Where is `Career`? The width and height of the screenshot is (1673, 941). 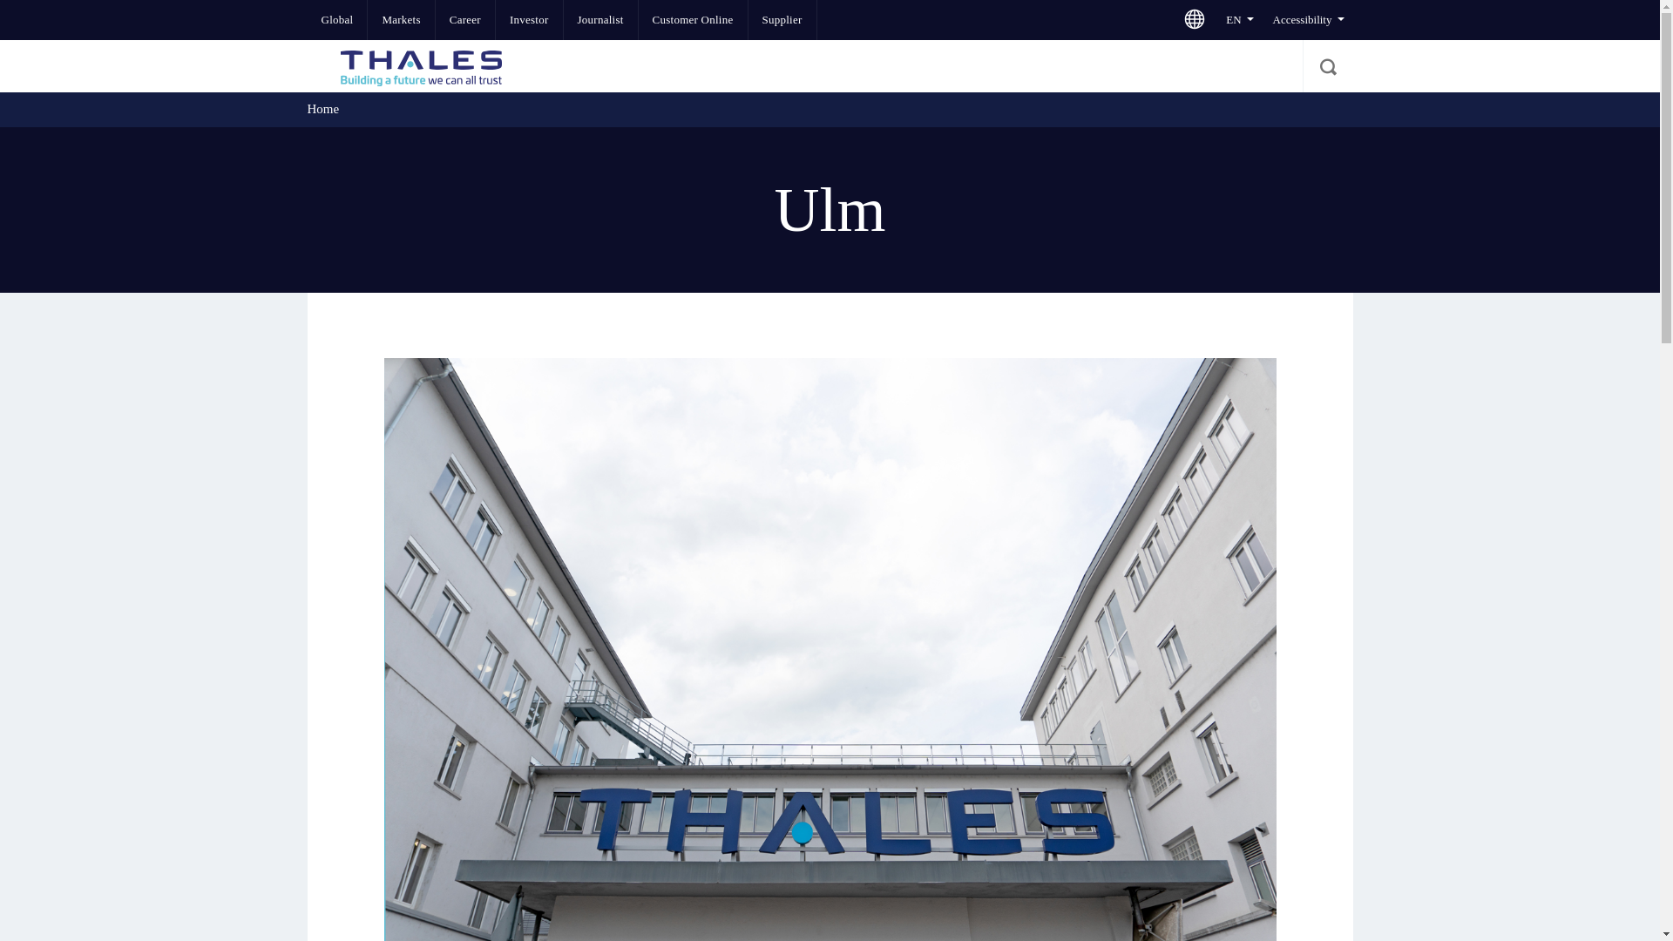
Career is located at coordinates (465, 20).